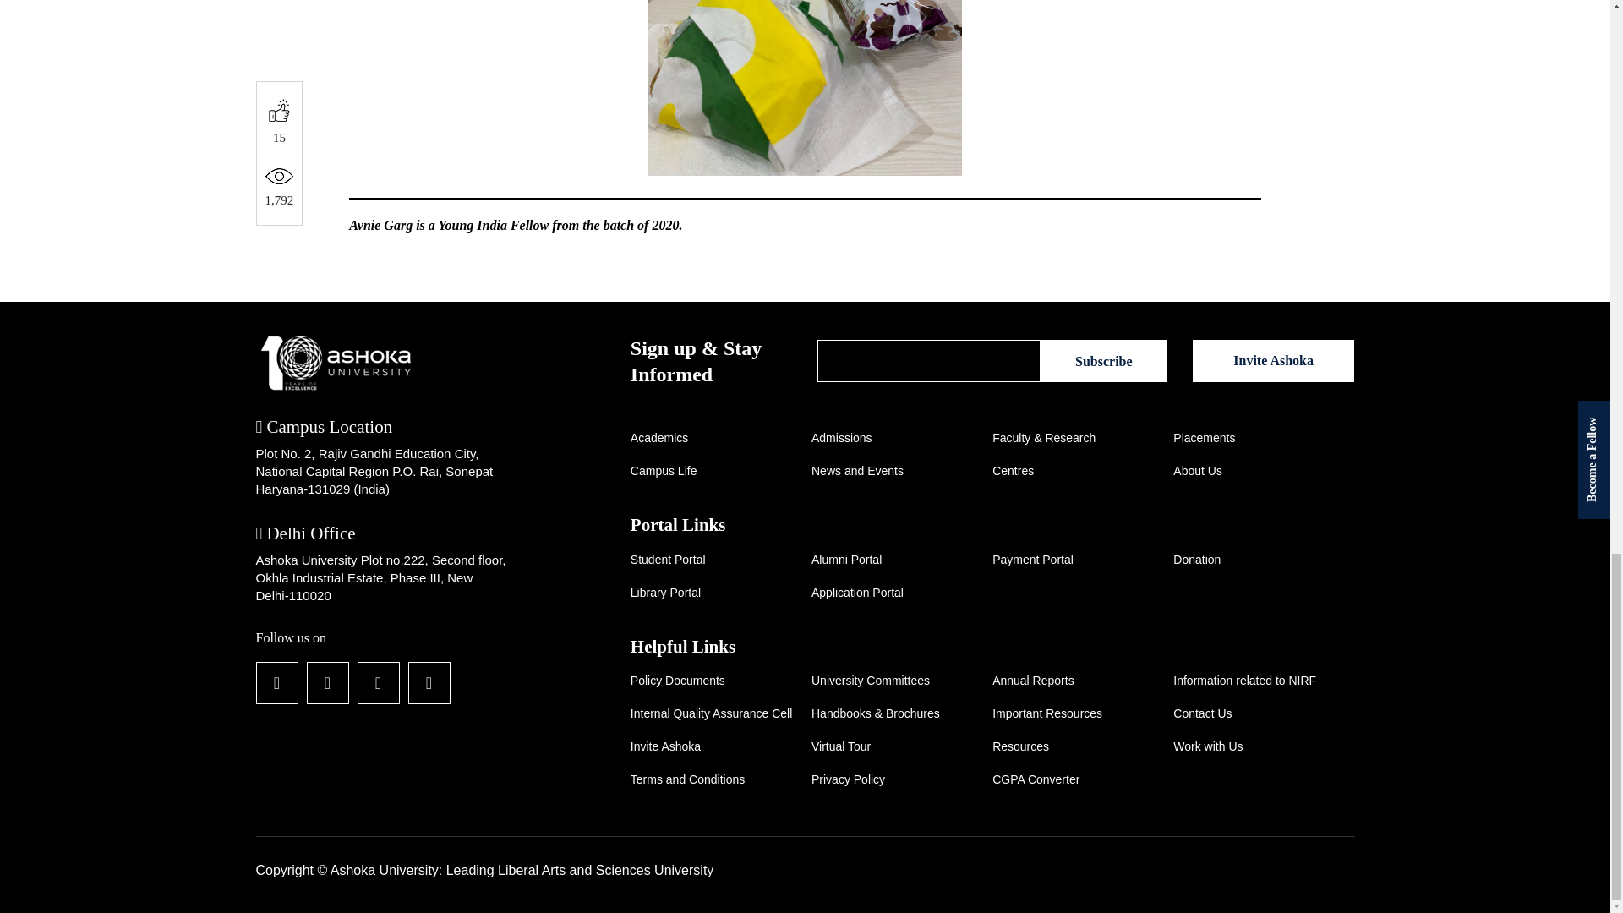 The width and height of the screenshot is (1623, 913). I want to click on Subscribe, so click(1103, 360).